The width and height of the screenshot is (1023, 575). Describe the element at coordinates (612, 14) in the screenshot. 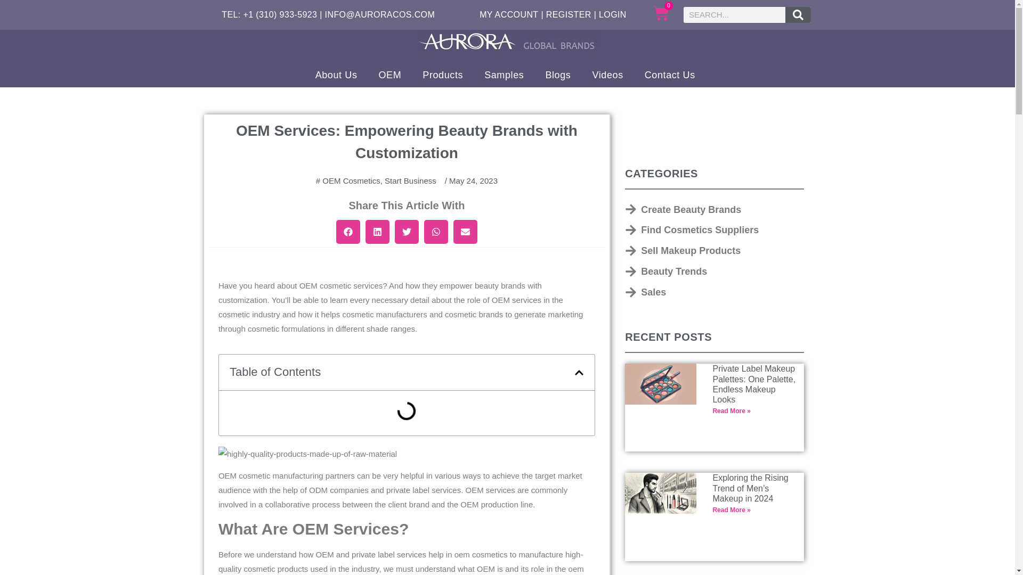

I see `LOGIN` at that location.